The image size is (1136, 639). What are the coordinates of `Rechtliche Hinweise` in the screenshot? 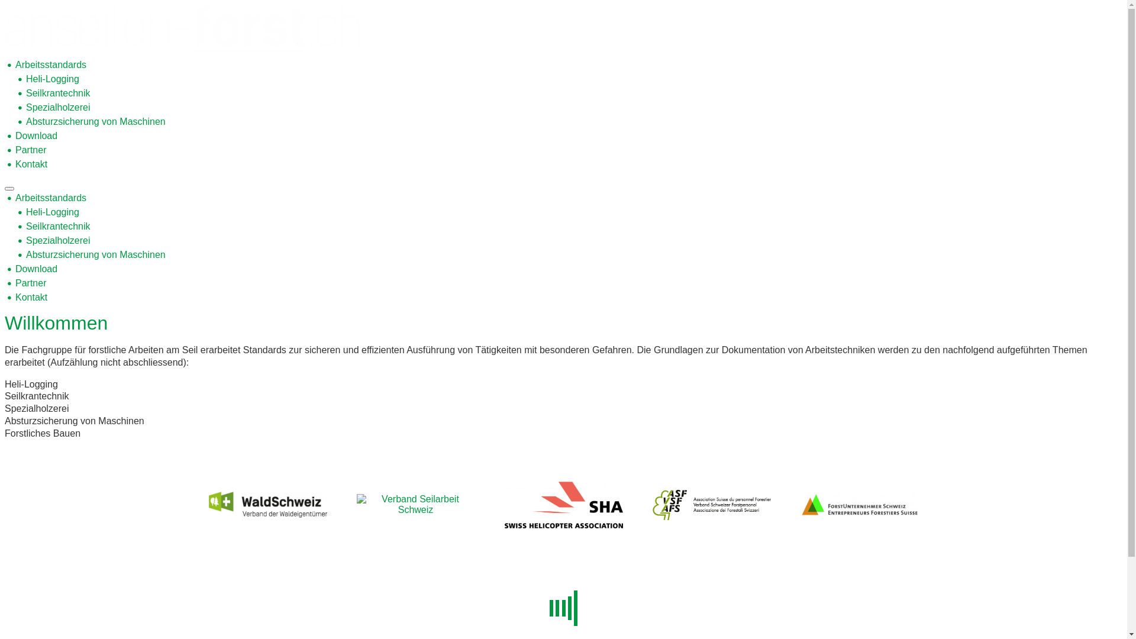 It's located at (612, 577).